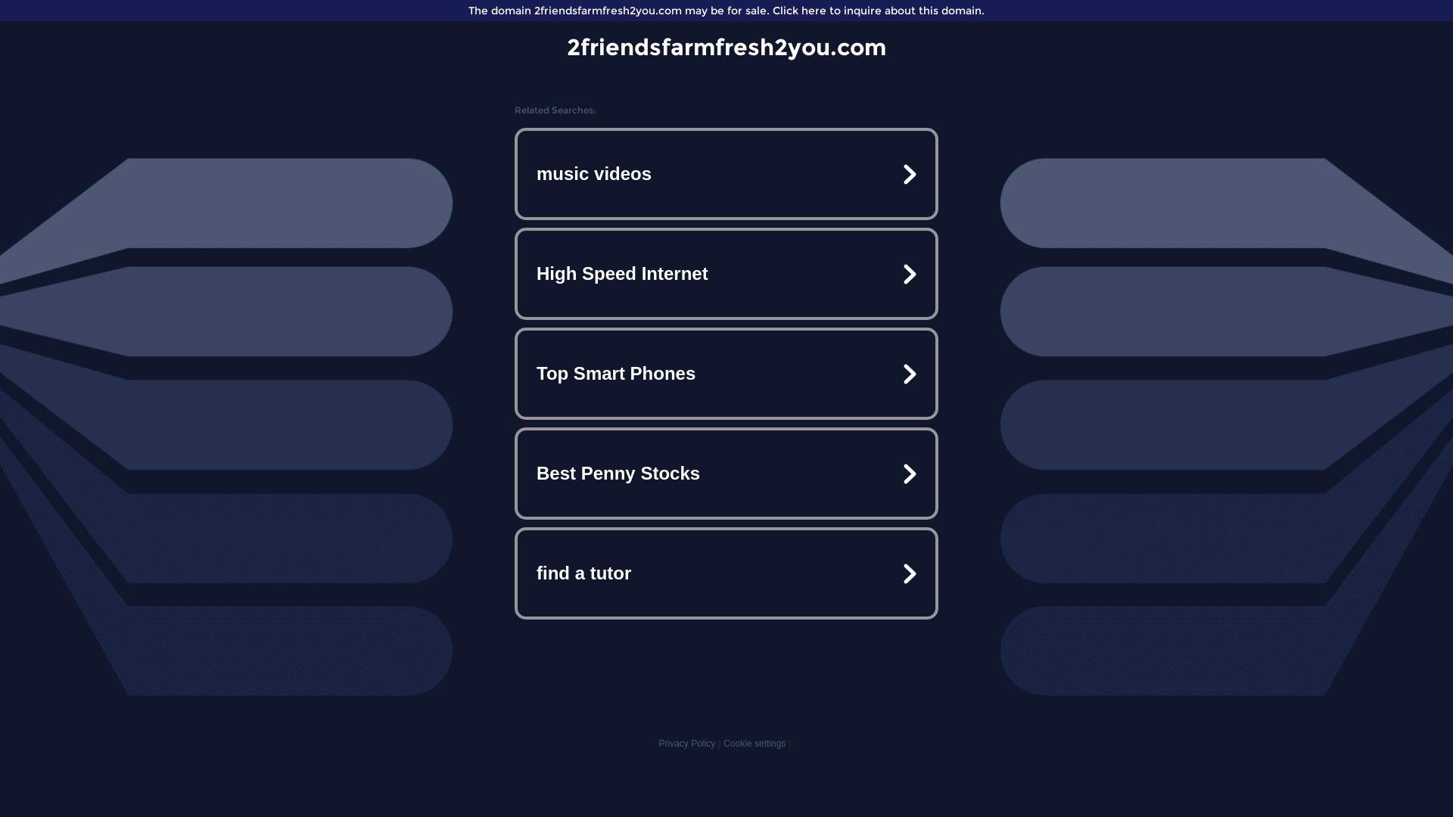 The width and height of the screenshot is (1453, 817). What do you see at coordinates (755, 744) in the screenshot?
I see `Cookie settings` at bounding box center [755, 744].